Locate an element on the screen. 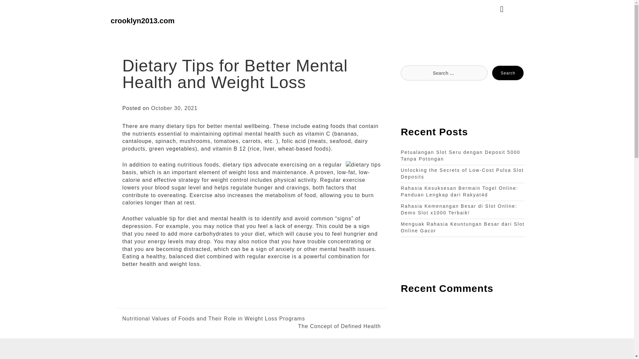 The height and width of the screenshot is (359, 639). The Concept of Defined Health is located at coordinates (316, 326).